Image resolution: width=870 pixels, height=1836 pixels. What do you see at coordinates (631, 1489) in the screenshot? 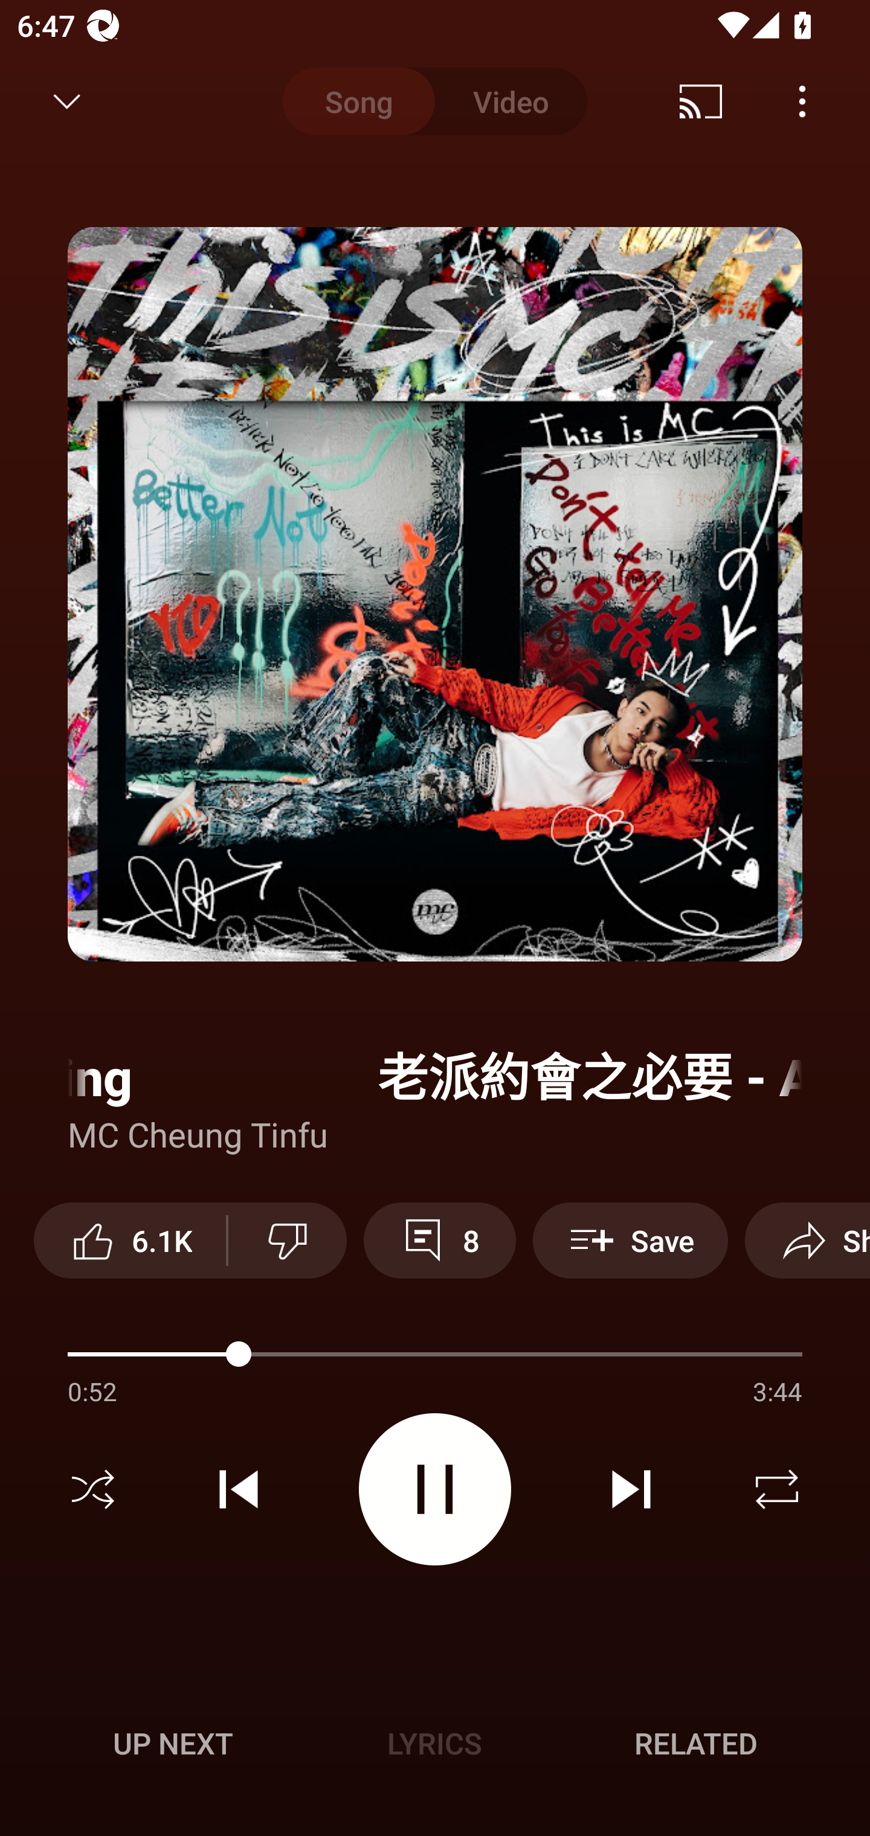
I see `Next track` at bounding box center [631, 1489].